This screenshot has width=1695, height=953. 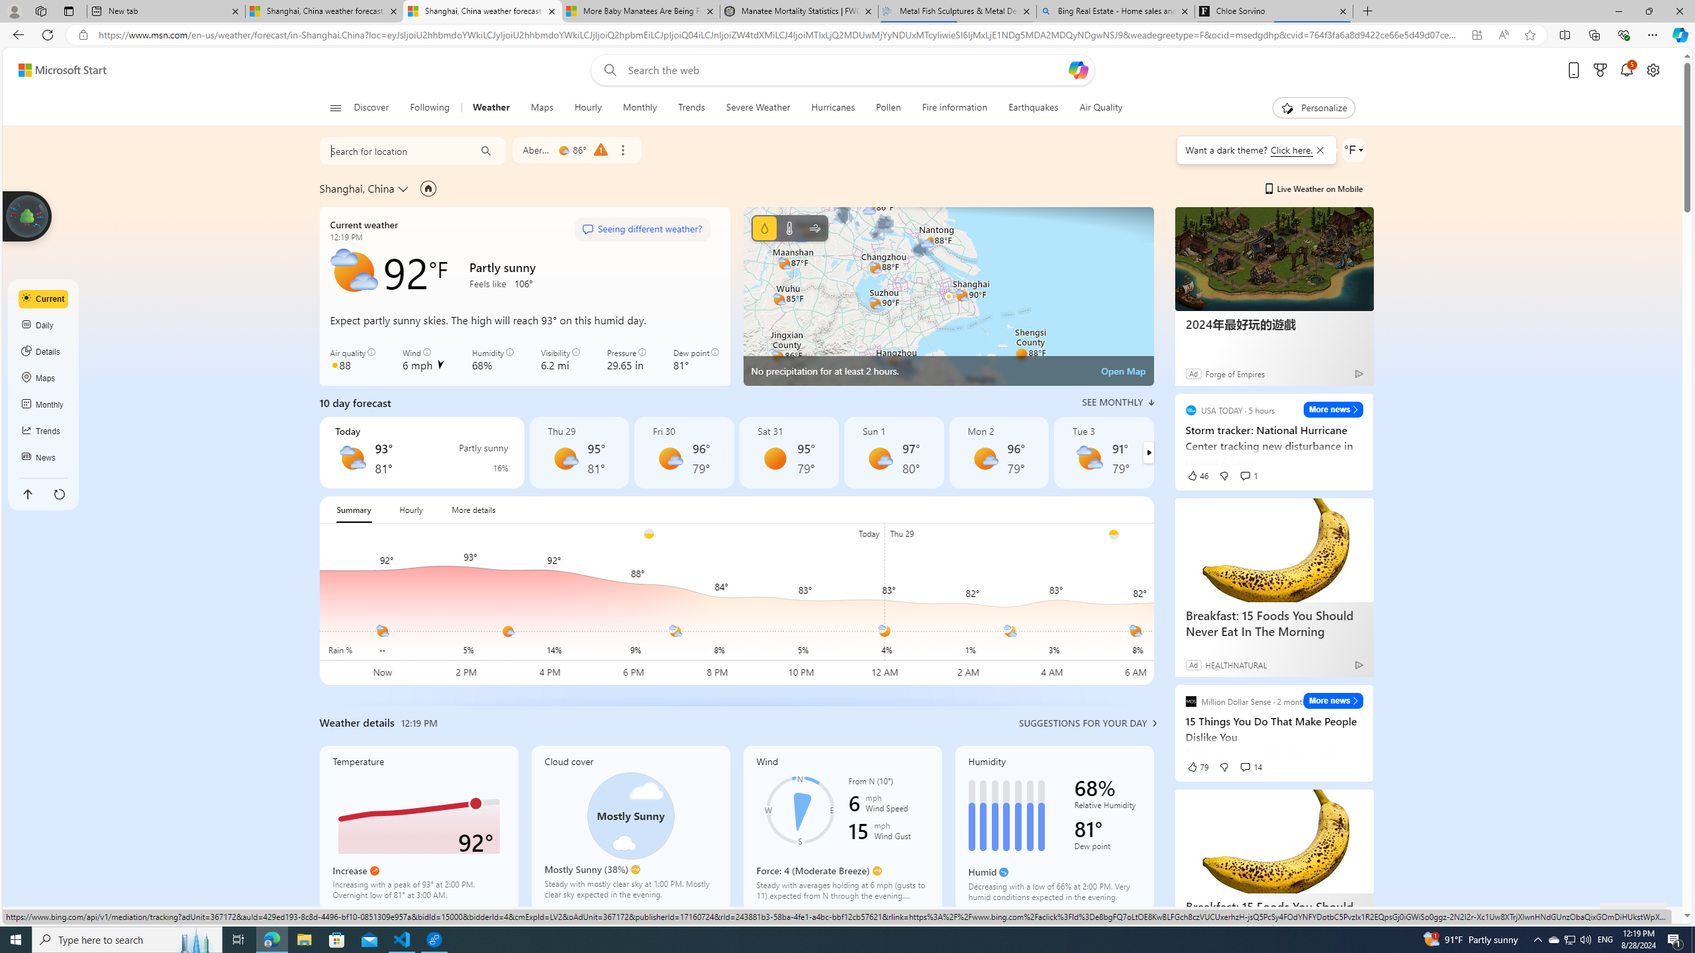 I want to click on App available. Install Microsoft Start Weather, so click(x=1477, y=35).